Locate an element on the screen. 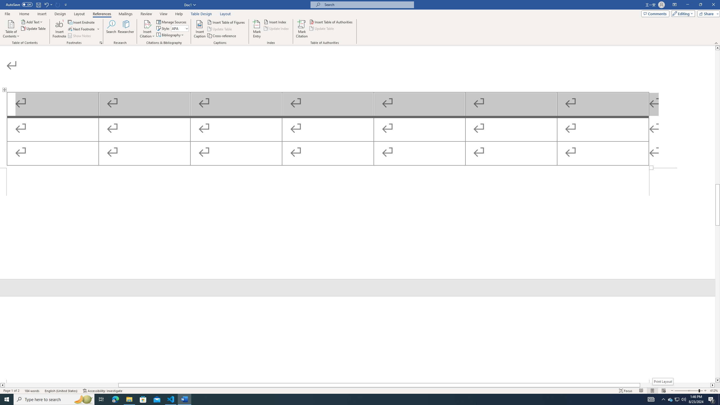 This screenshot has height=405, width=720. Insert Index... is located at coordinates (275, 22).